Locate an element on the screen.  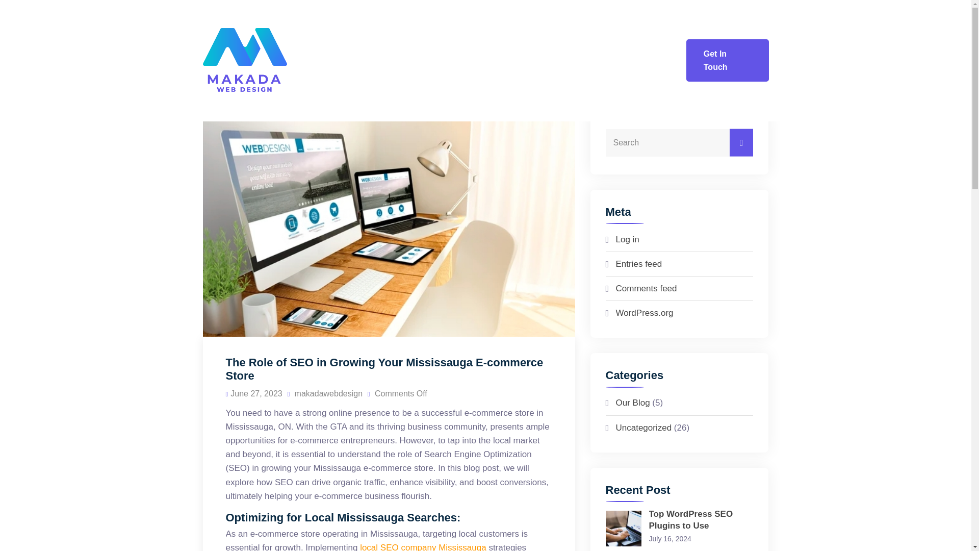
Search for: is located at coordinates (680, 142).